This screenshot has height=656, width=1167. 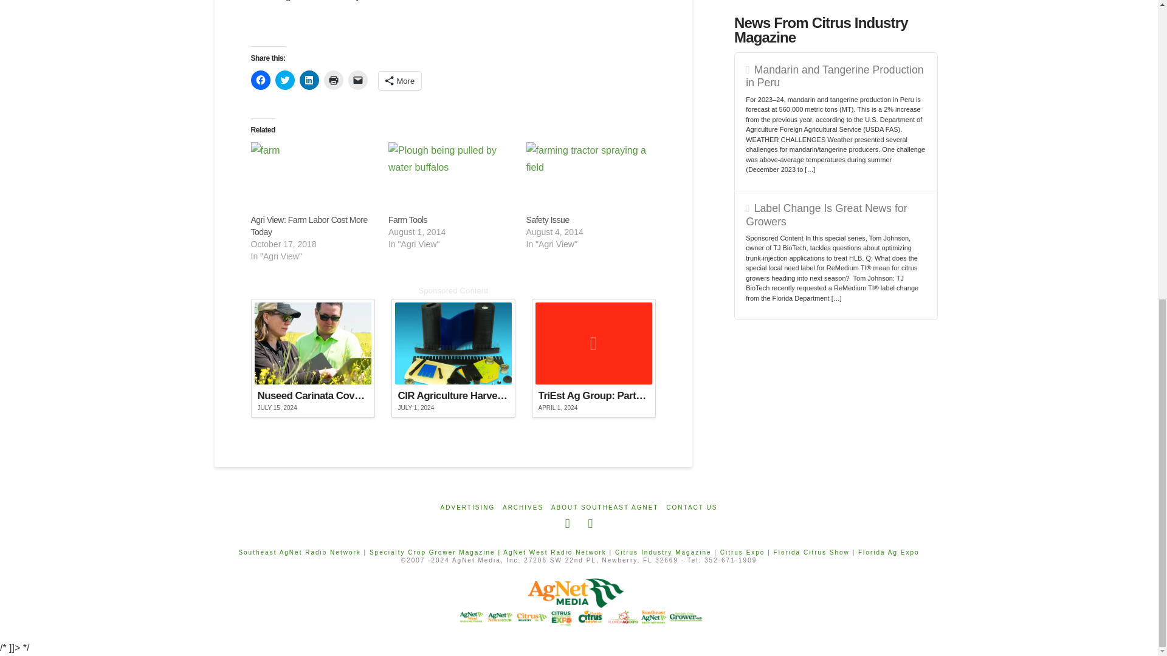 What do you see at coordinates (333, 80) in the screenshot?
I see `Click to print` at bounding box center [333, 80].